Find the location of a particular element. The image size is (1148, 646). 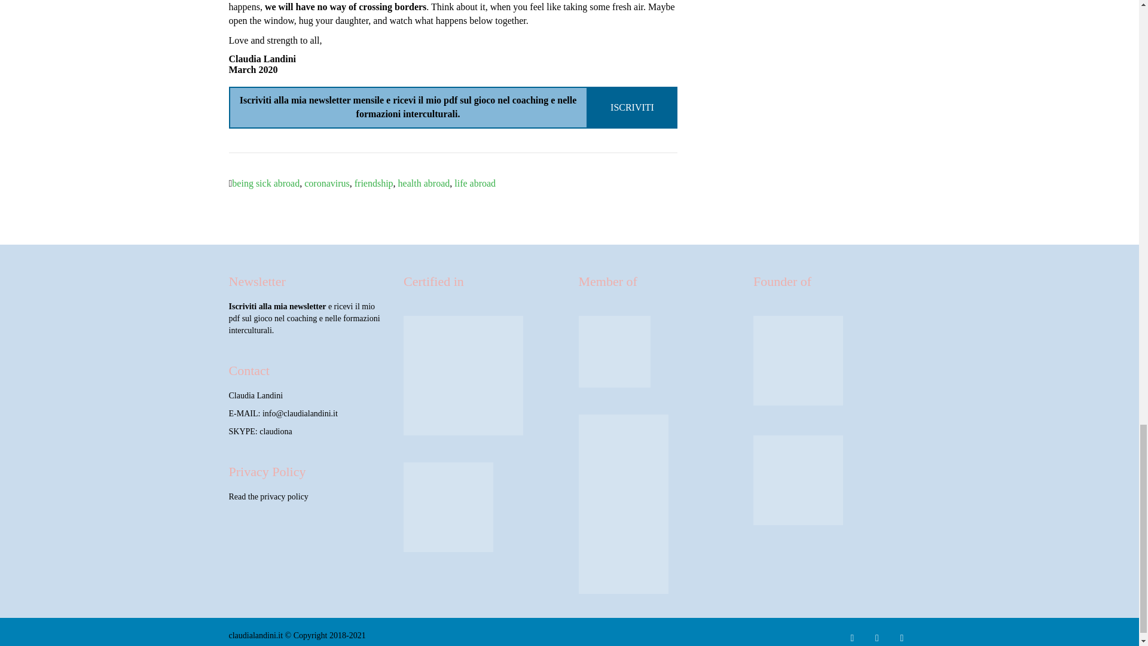

Iscriviti alla mia newsletter is located at coordinates (277, 306).